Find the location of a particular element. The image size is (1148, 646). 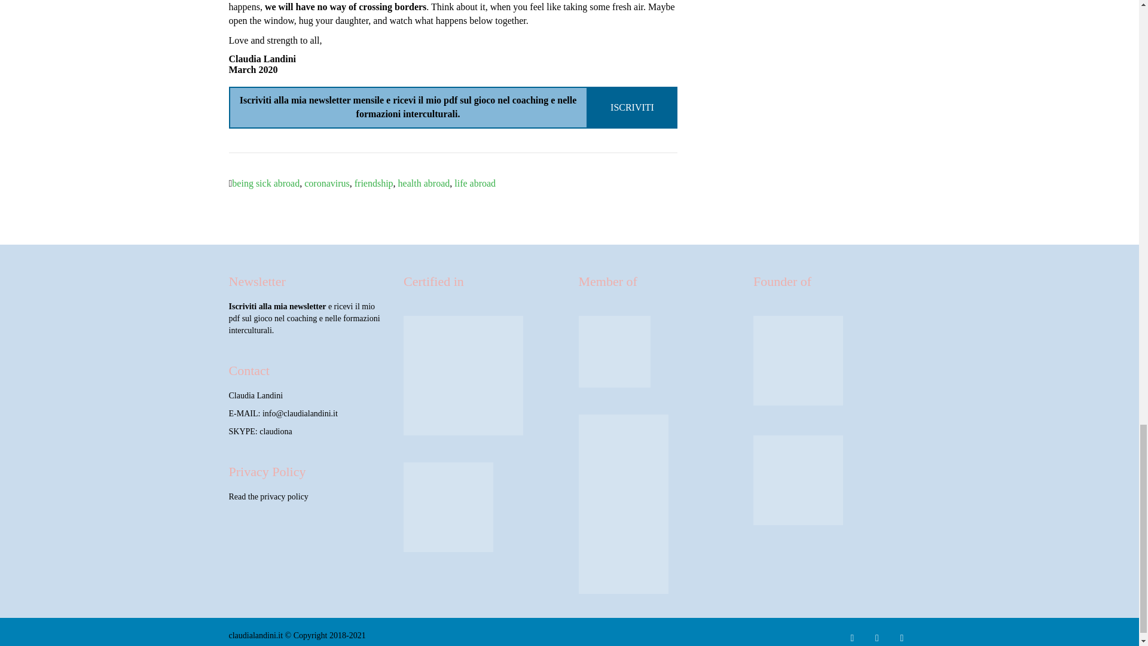

Iscriviti alla mia newsletter is located at coordinates (277, 306).